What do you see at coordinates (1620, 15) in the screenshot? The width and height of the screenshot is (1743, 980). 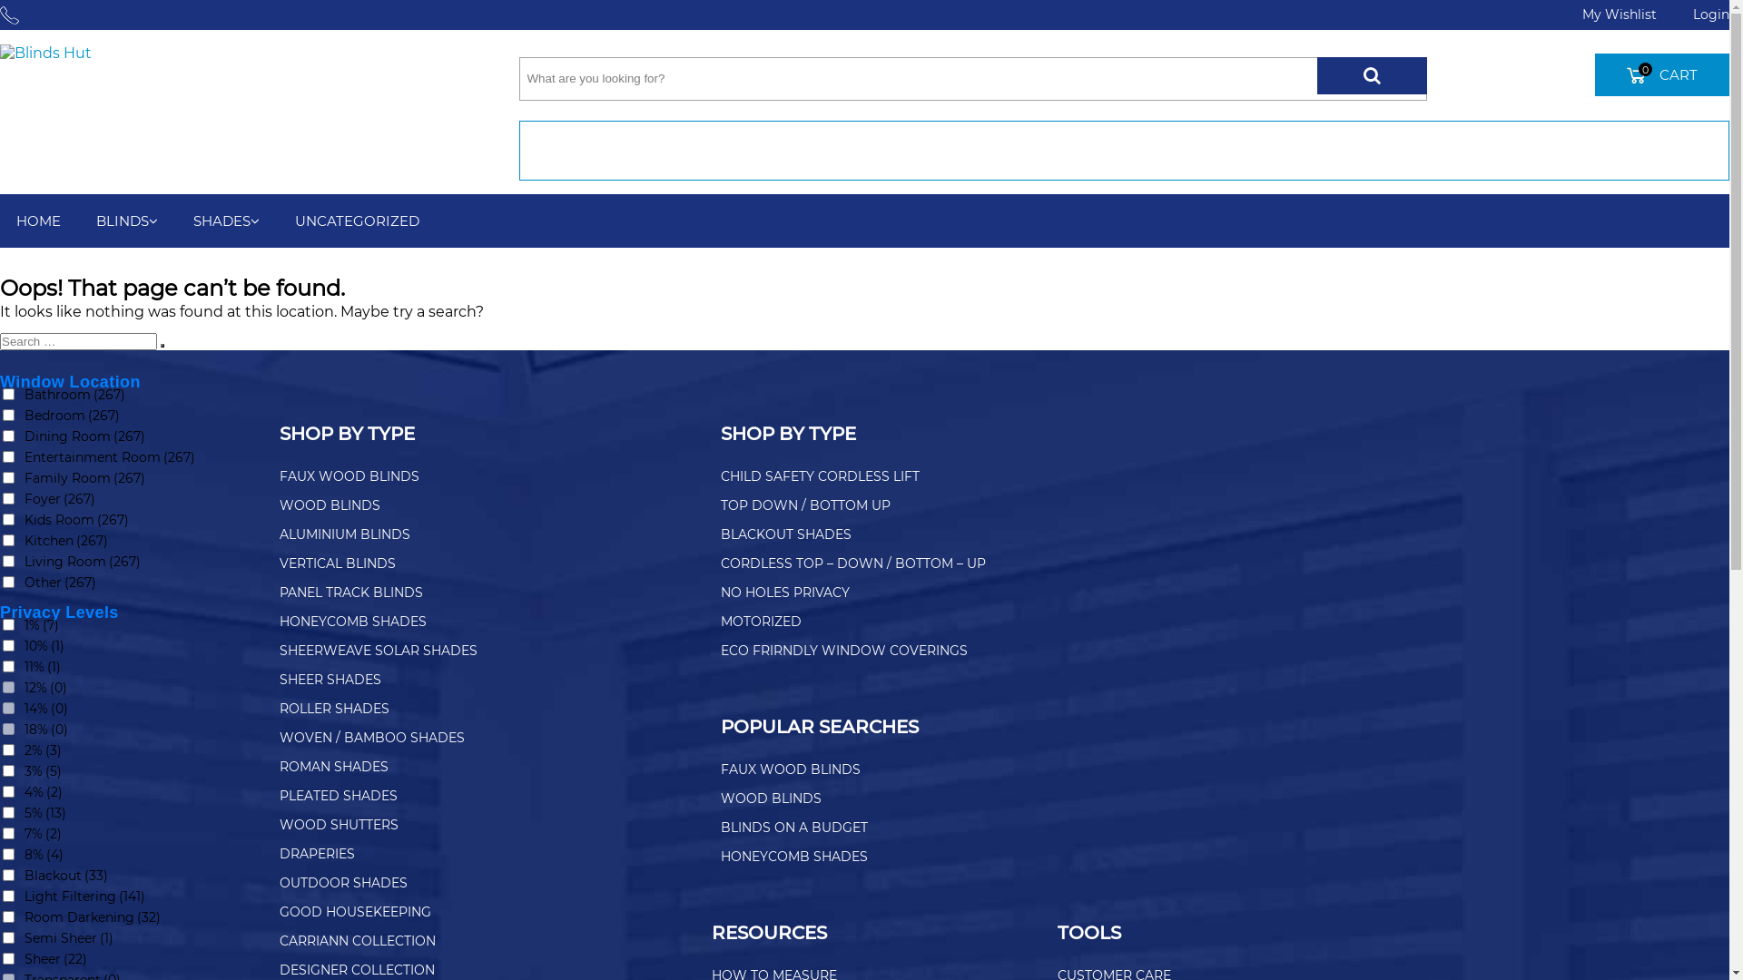 I see `My Wishlist` at bounding box center [1620, 15].